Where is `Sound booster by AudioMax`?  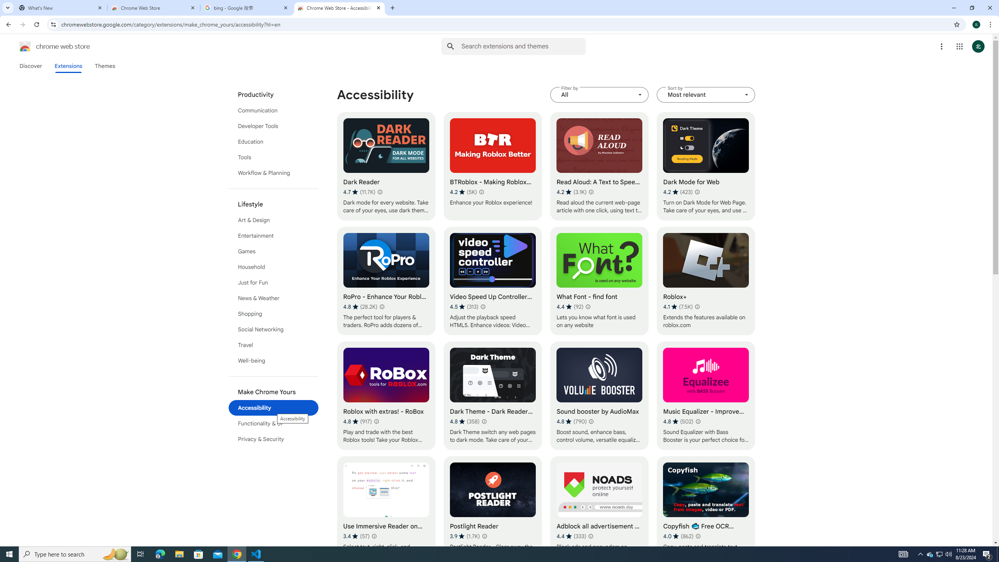 Sound booster by AudioMax is located at coordinates (600, 396).